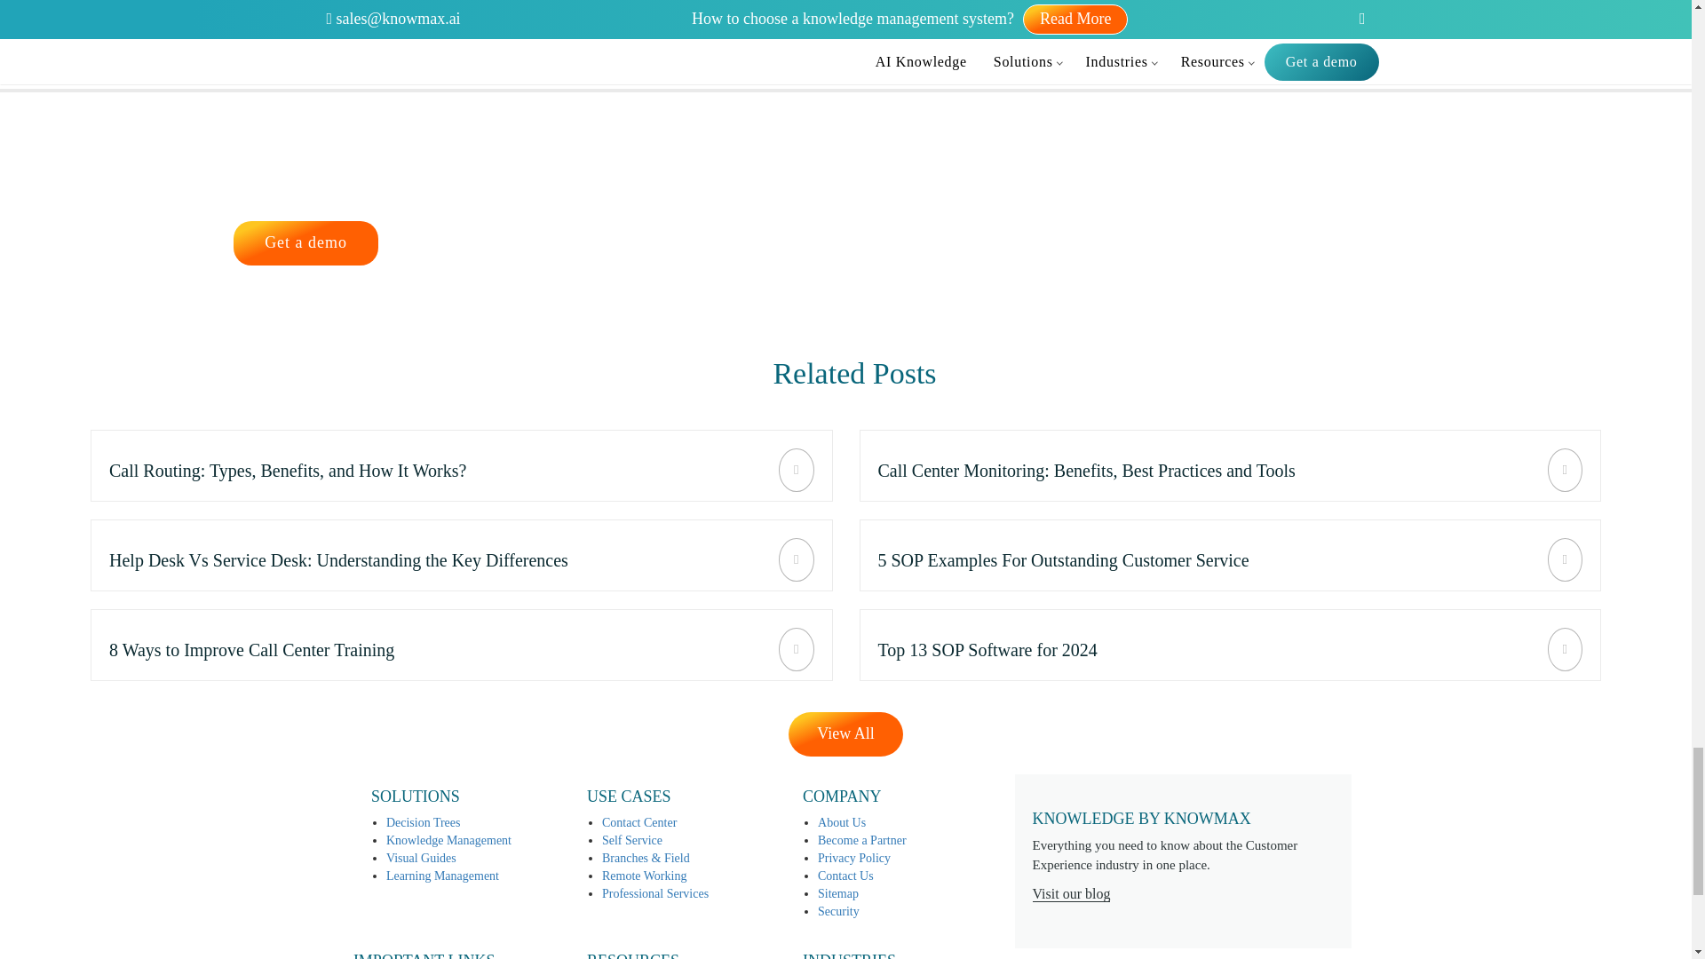 The width and height of the screenshot is (1705, 959). Describe the element at coordinates (1231, 645) in the screenshot. I see `Create interactive customer service scripts with Knowmax` at that location.